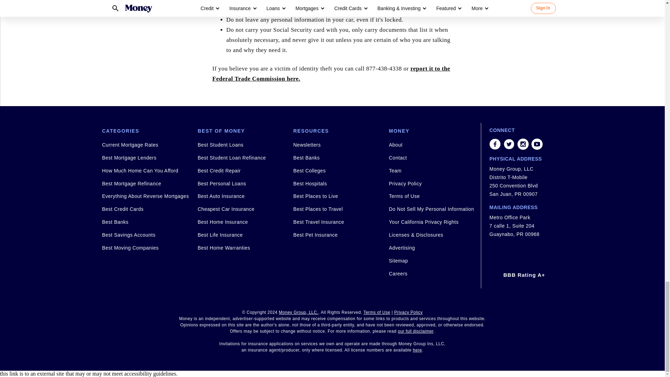 The height and width of the screenshot is (377, 670). Describe the element at coordinates (523, 144) in the screenshot. I see `instagram share` at that location.